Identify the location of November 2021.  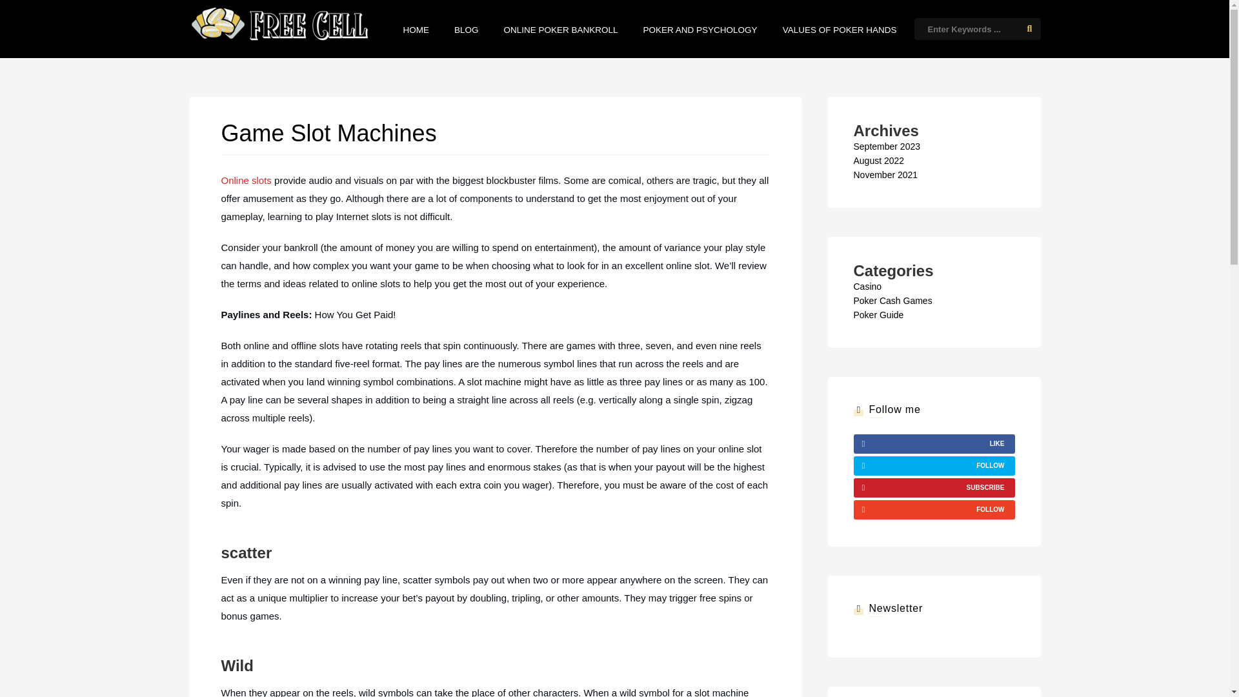
(885, 174).